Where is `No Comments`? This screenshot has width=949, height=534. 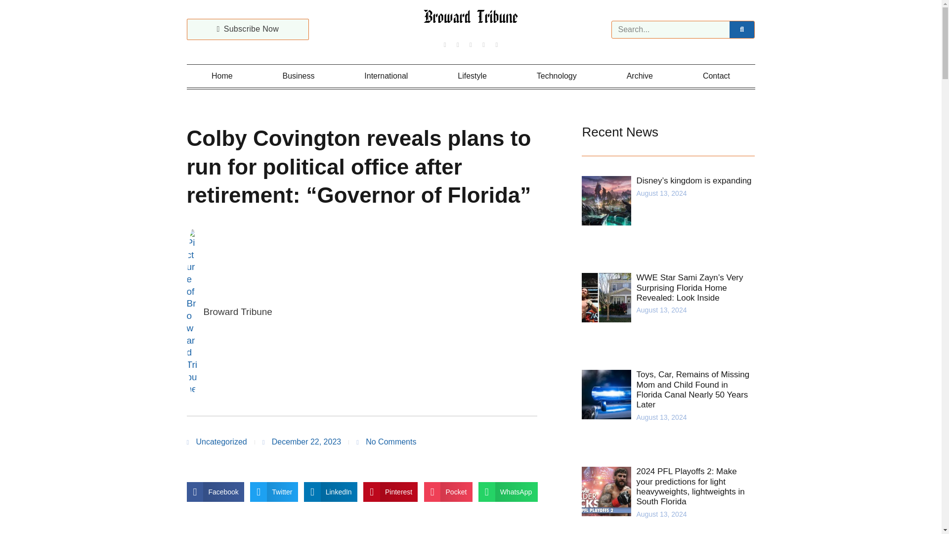 No Comments is located at coordinates (387, 442).